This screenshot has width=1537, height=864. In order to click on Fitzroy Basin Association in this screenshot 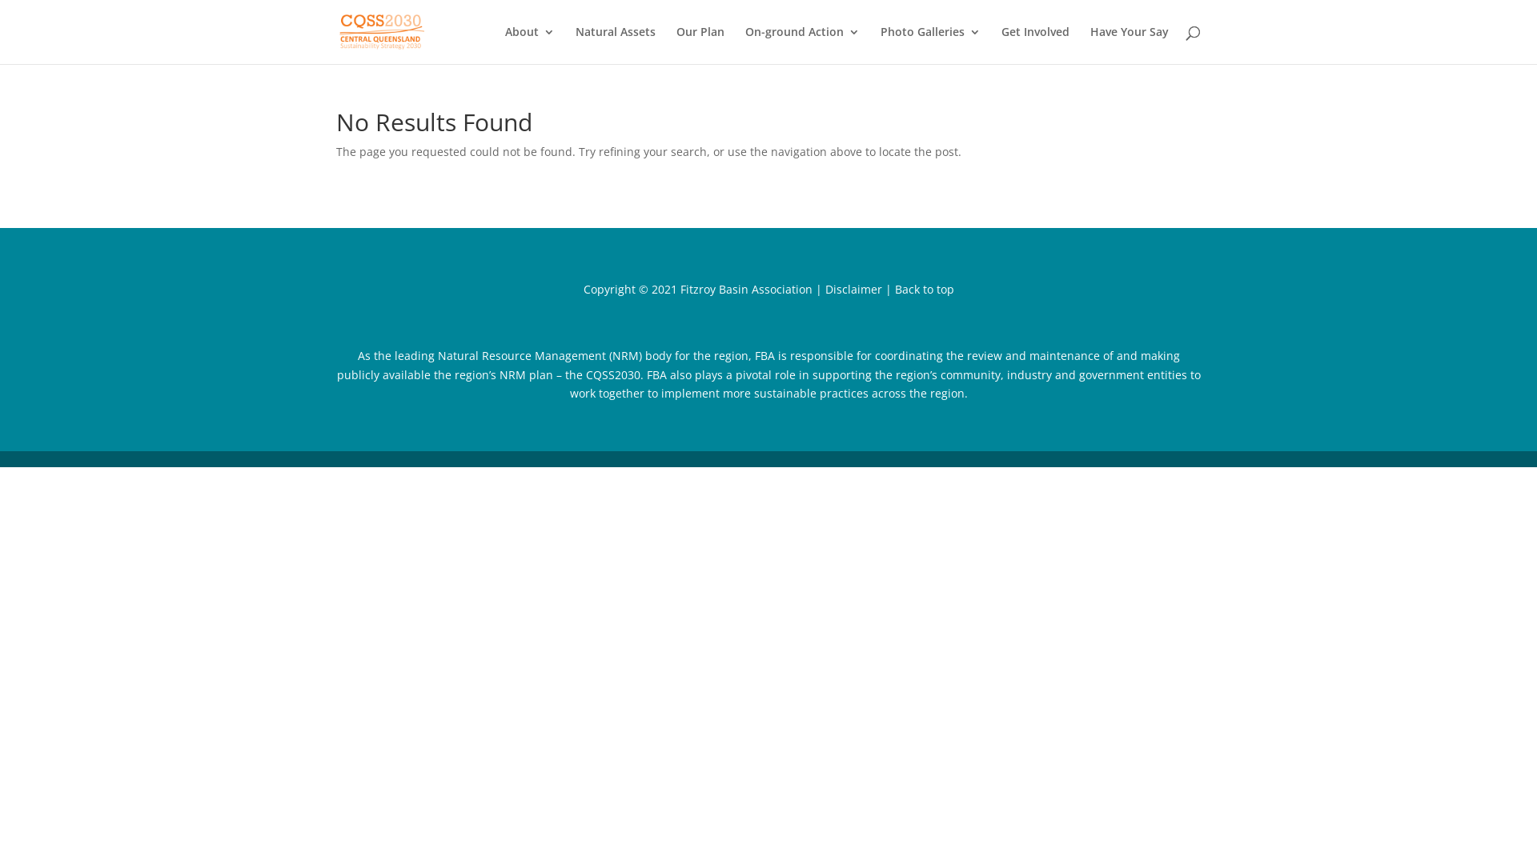, I will do `click(746, 290)`.